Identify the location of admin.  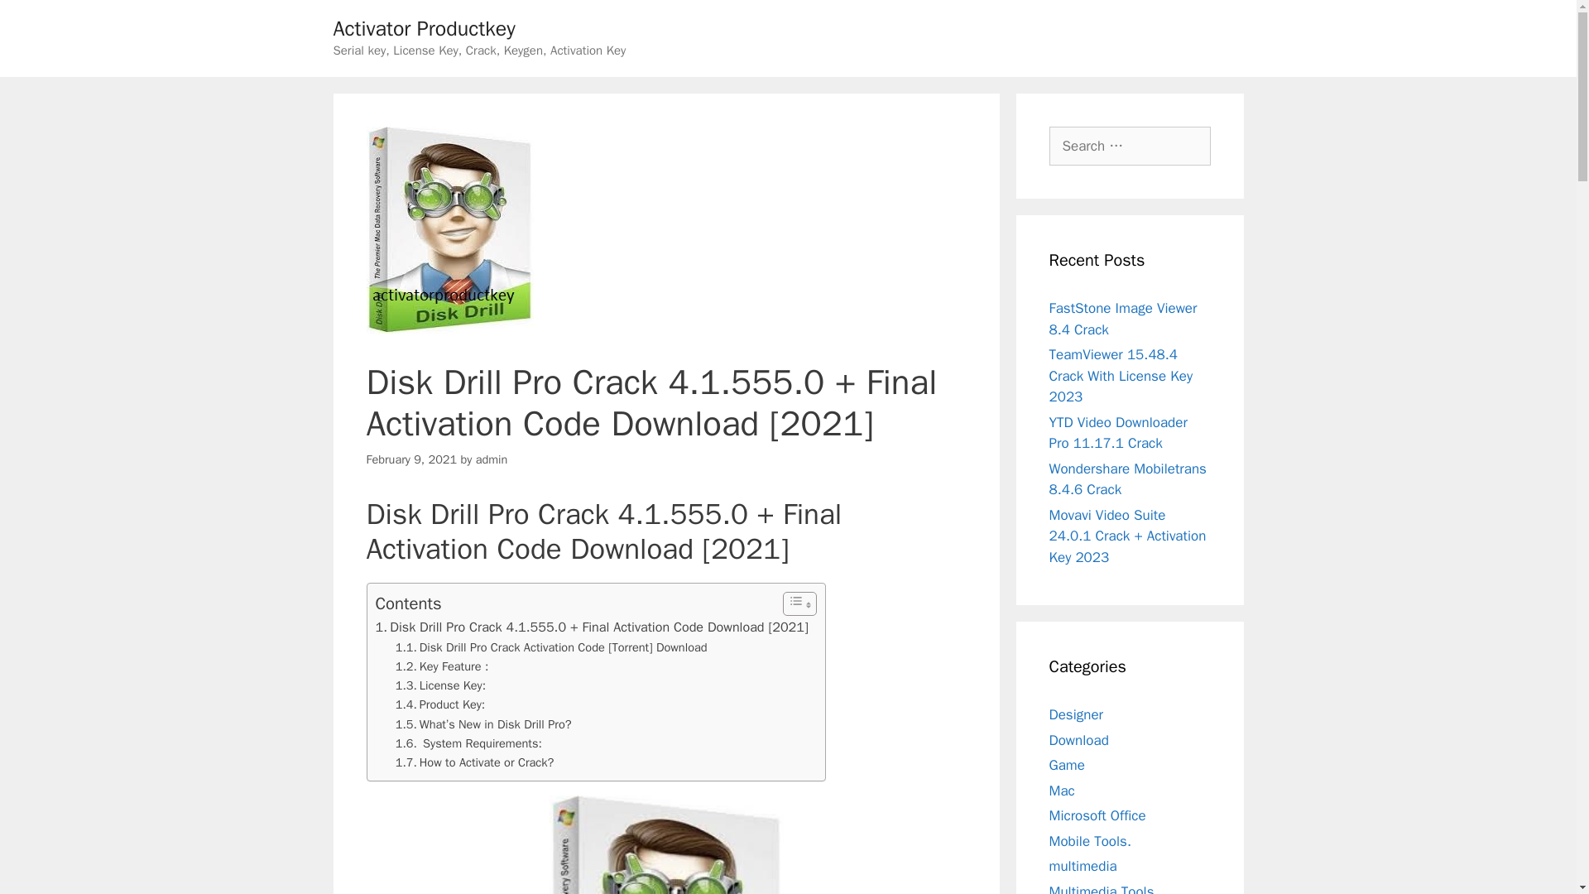
(492, 459).